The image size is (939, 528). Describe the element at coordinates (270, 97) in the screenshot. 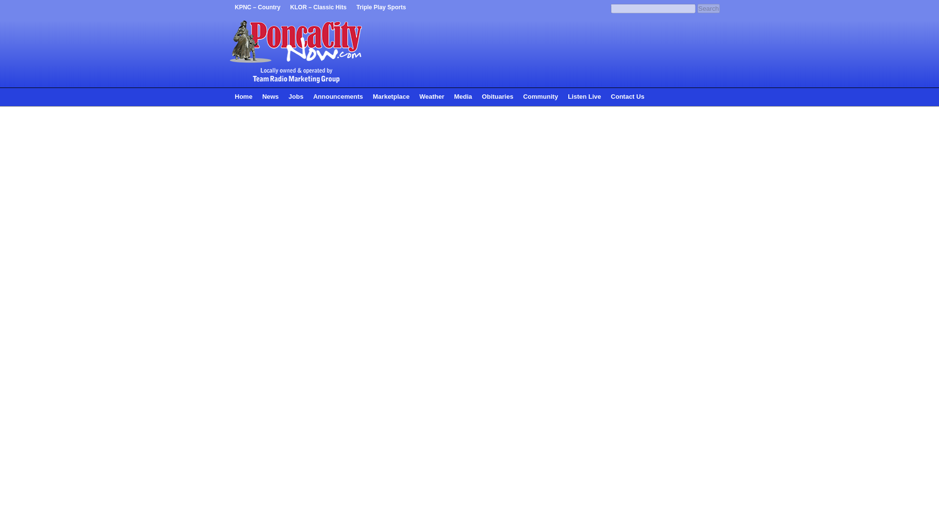

I see `News` at that location.